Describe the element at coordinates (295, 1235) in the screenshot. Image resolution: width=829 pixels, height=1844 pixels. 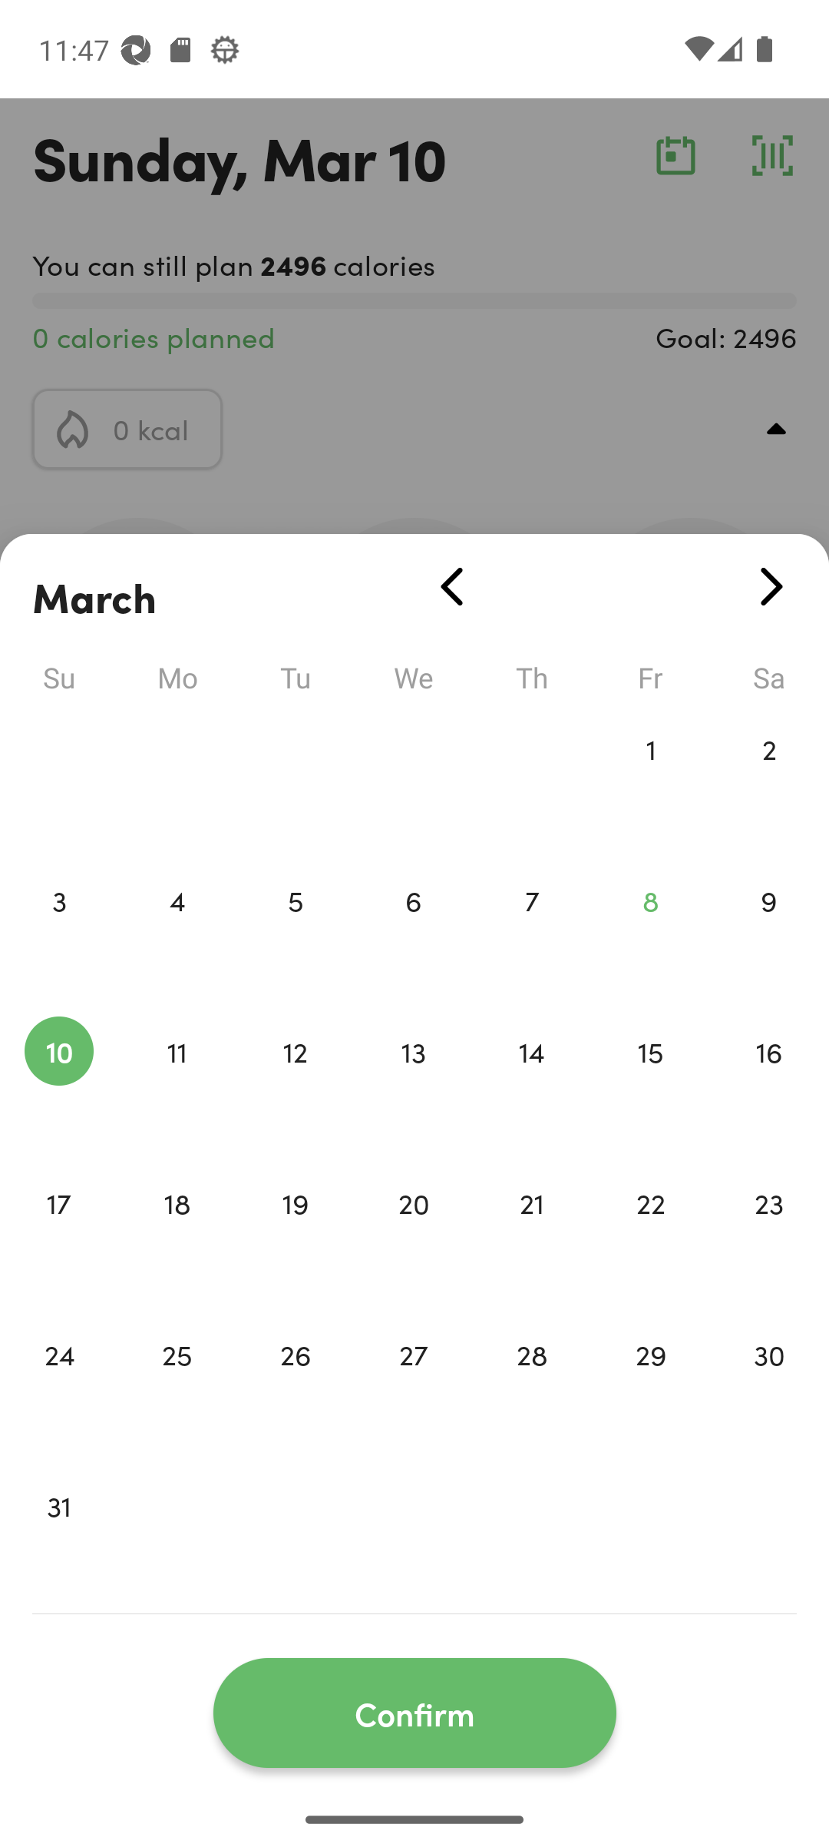
I see `19` at that location.